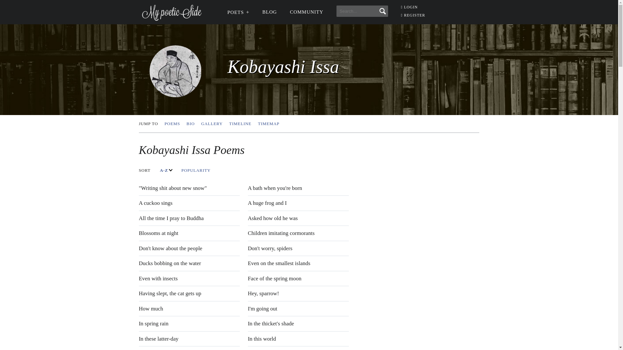 This screenshot has height=350, width=623. Describe the element at coordinates (145, 170) in the screenshot. I see `JUMP TO` at that location.